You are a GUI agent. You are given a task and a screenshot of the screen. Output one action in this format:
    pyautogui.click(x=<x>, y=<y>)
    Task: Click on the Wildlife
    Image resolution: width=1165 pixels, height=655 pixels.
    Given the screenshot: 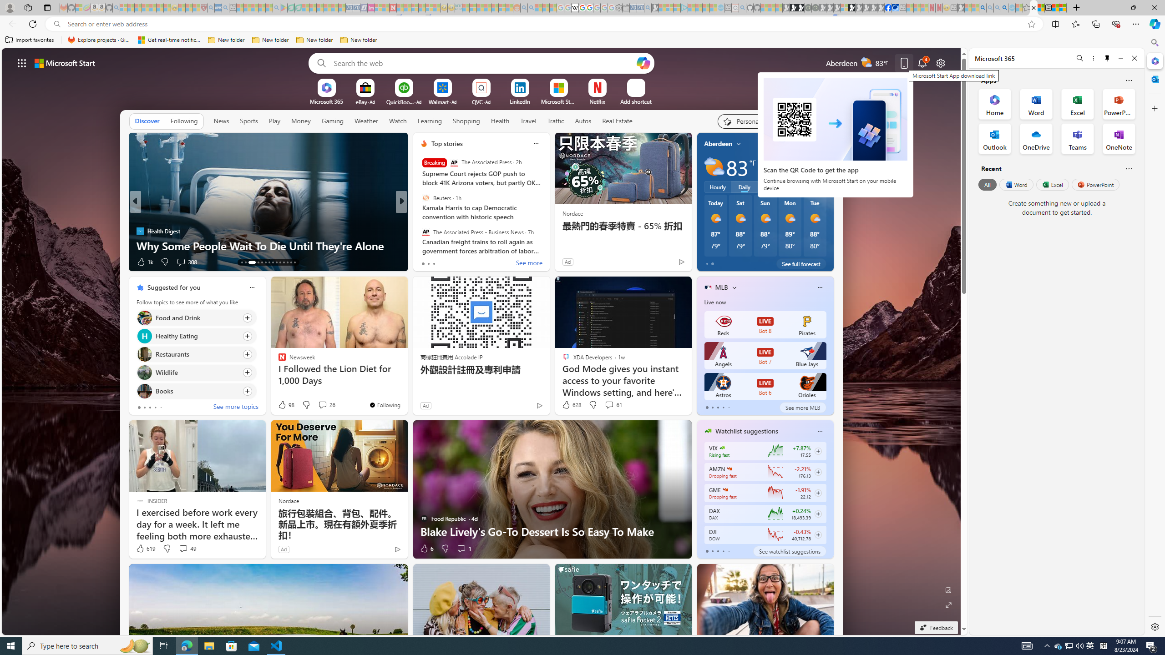 What is the action you would take?
    pyautogui.click(x=144, y=373)
    